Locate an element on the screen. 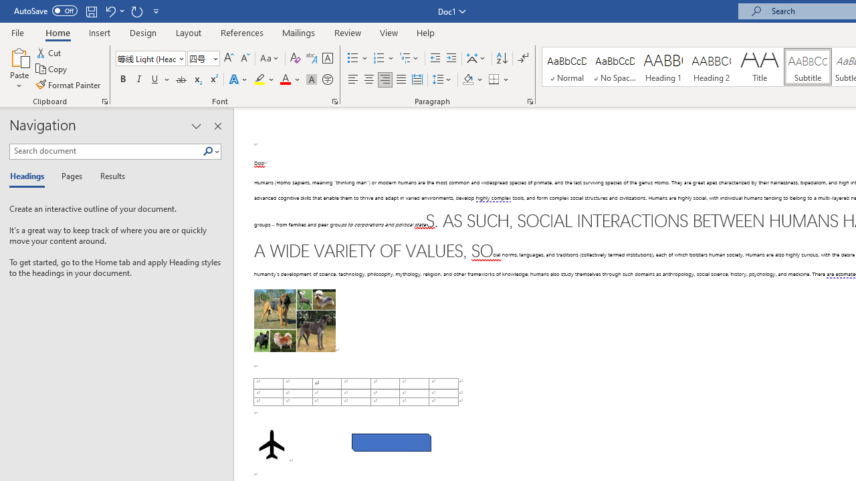  File Tab is located at coordinates (17, 32).